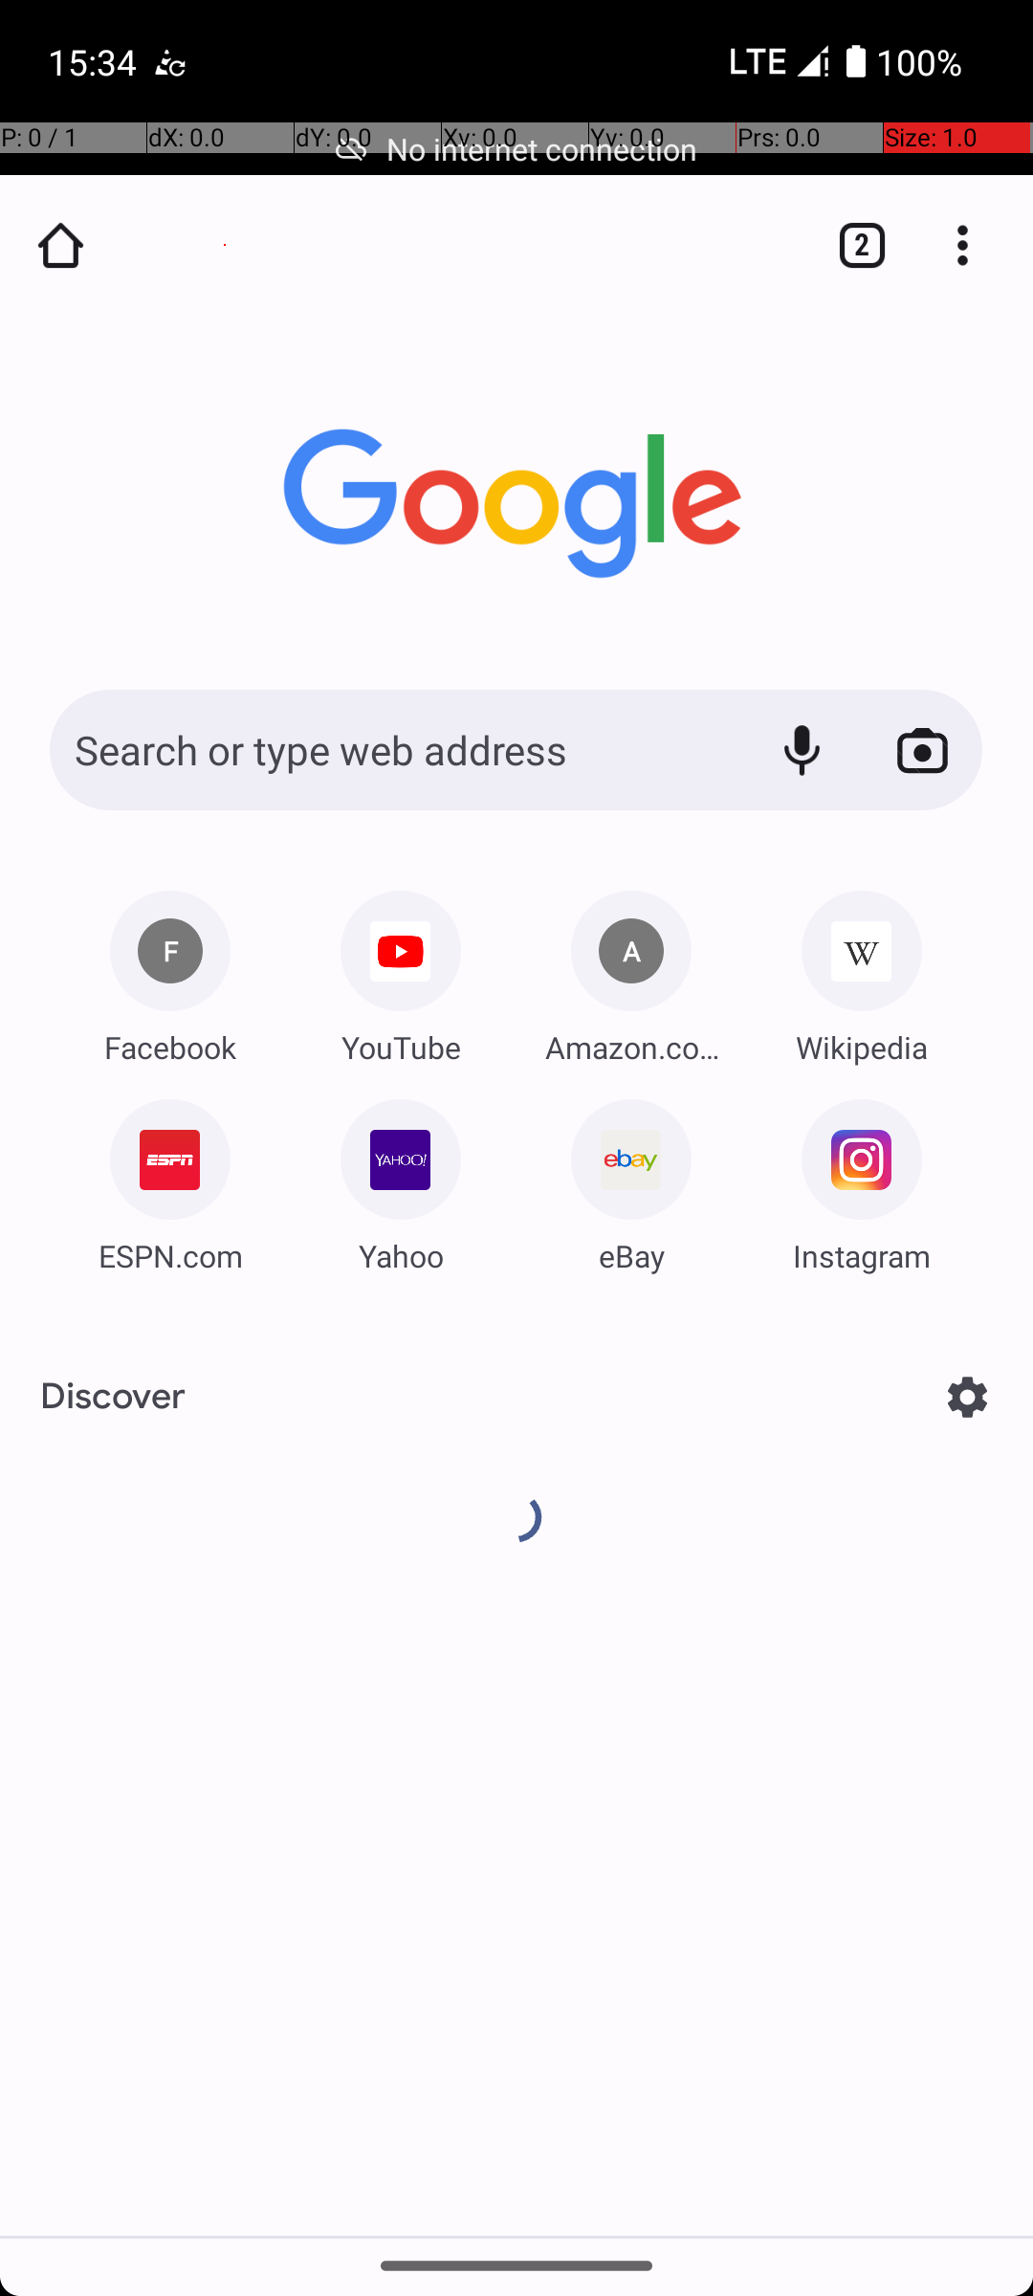 The image size is (1033, 2296). What do you see at coordinates (401, 1179) in the screenshot?
I see `Navigate: Yahoo: www.yahoo.com` at bounding box center [401, 1179].